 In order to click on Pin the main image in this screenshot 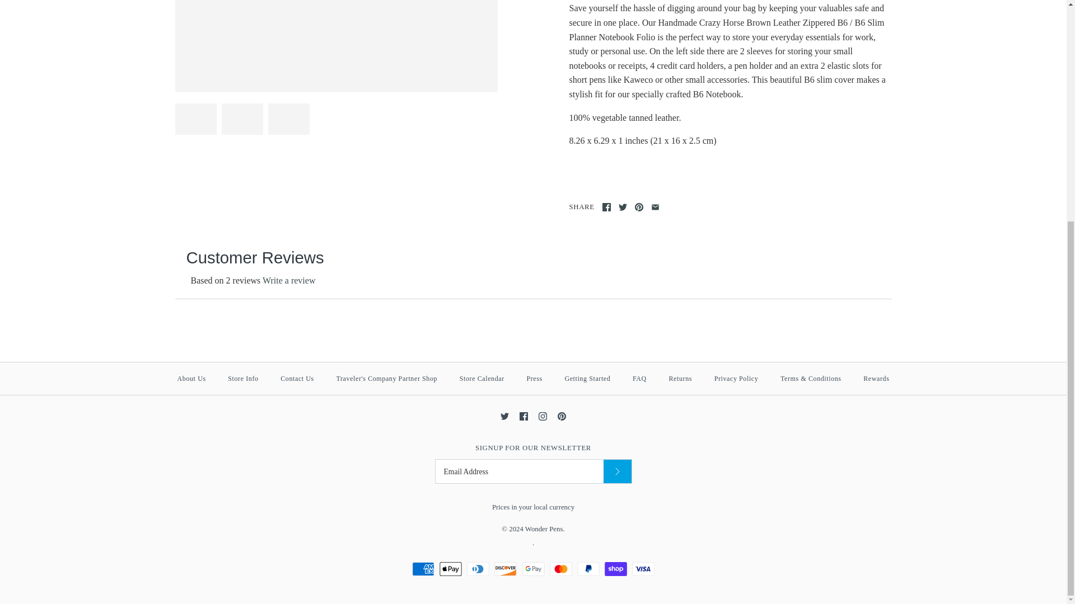, I will do `click(639, 207)`.